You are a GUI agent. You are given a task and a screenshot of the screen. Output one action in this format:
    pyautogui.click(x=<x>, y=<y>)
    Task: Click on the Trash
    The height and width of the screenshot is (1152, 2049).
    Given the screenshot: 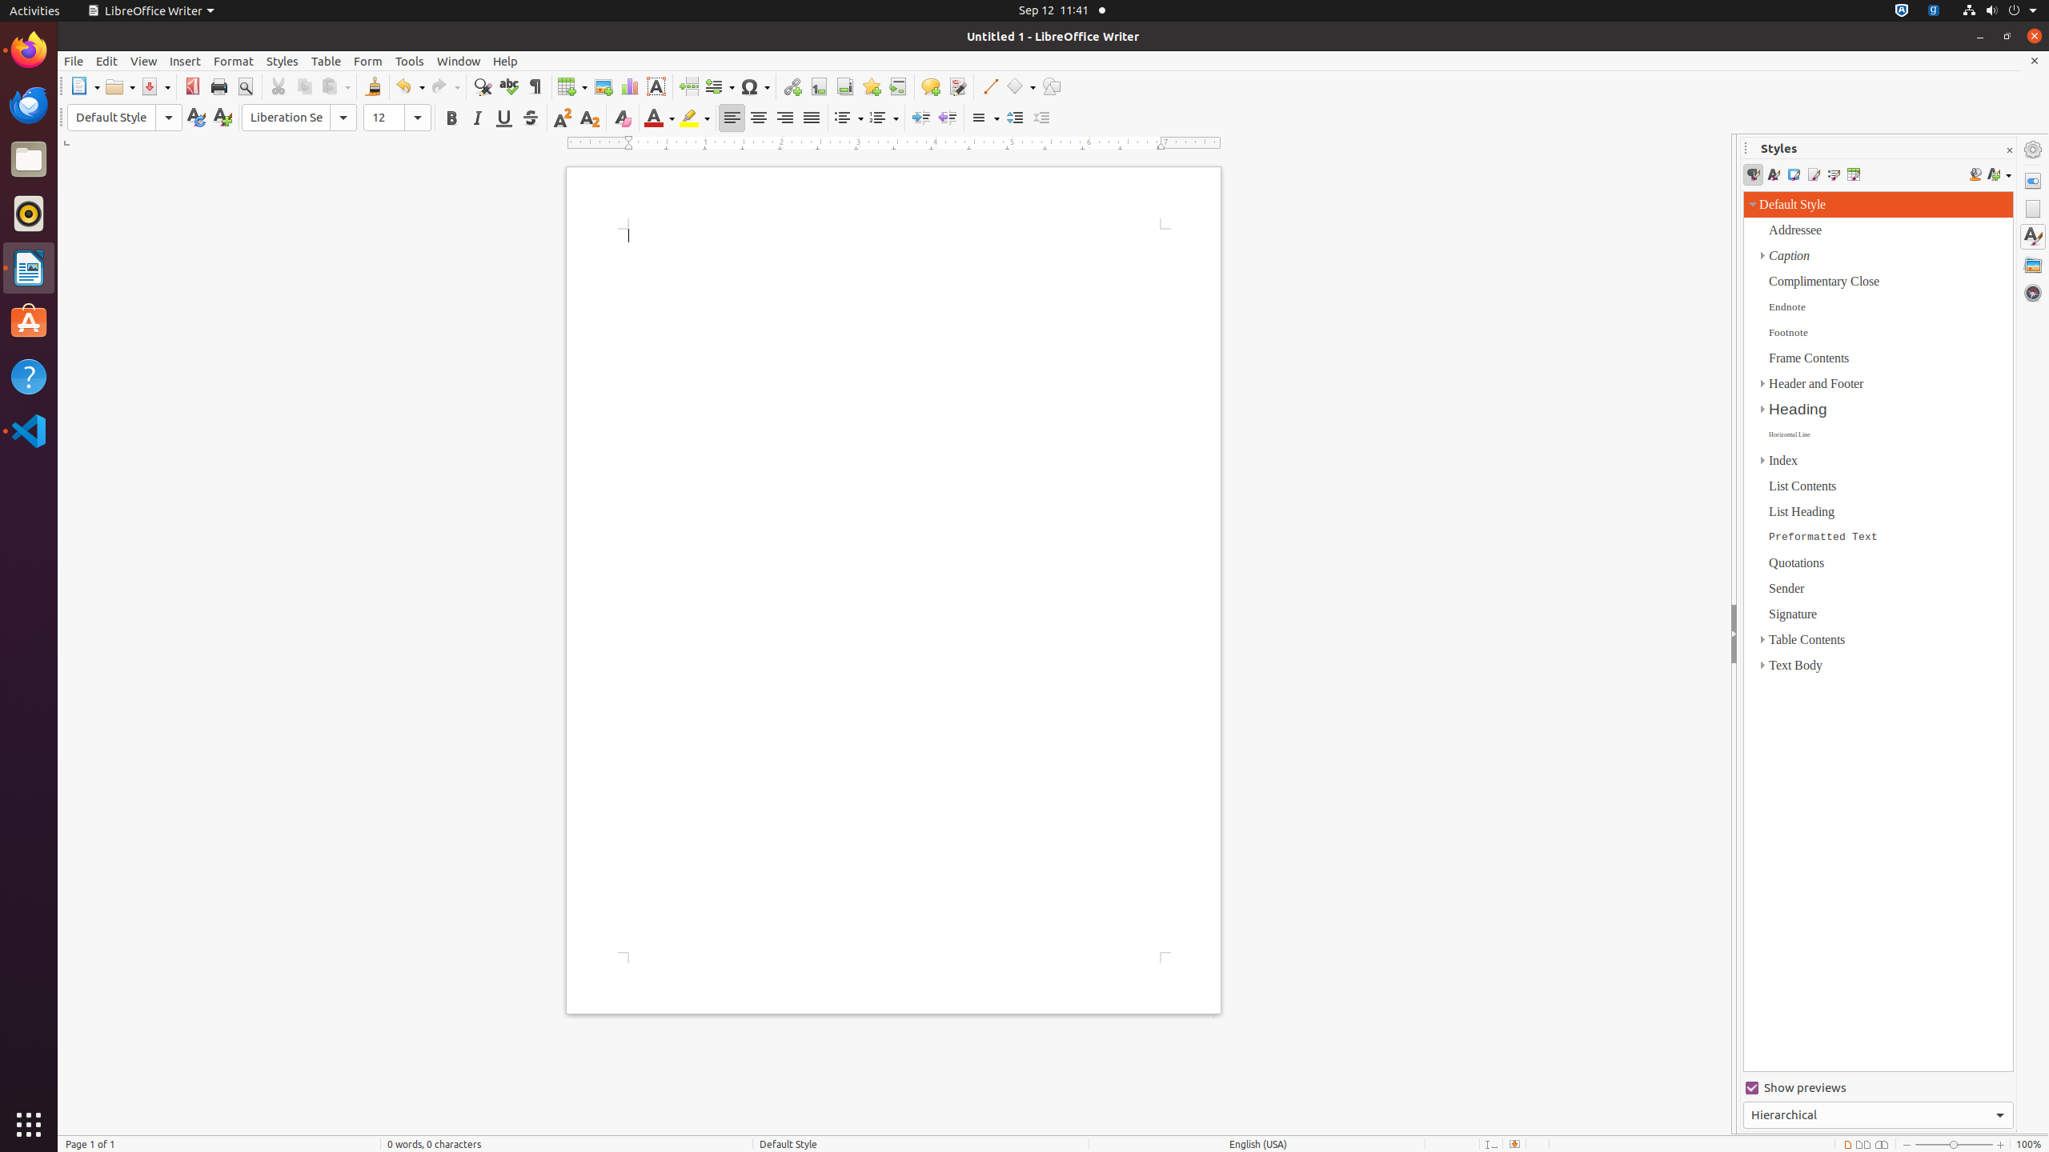 What is the action you would take?
    pyautogui.click(x=107, y=153)
    